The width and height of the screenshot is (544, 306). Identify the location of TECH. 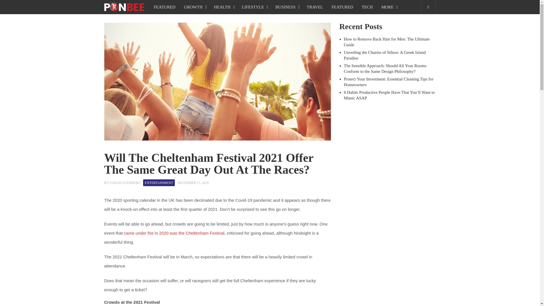
(367, 7).